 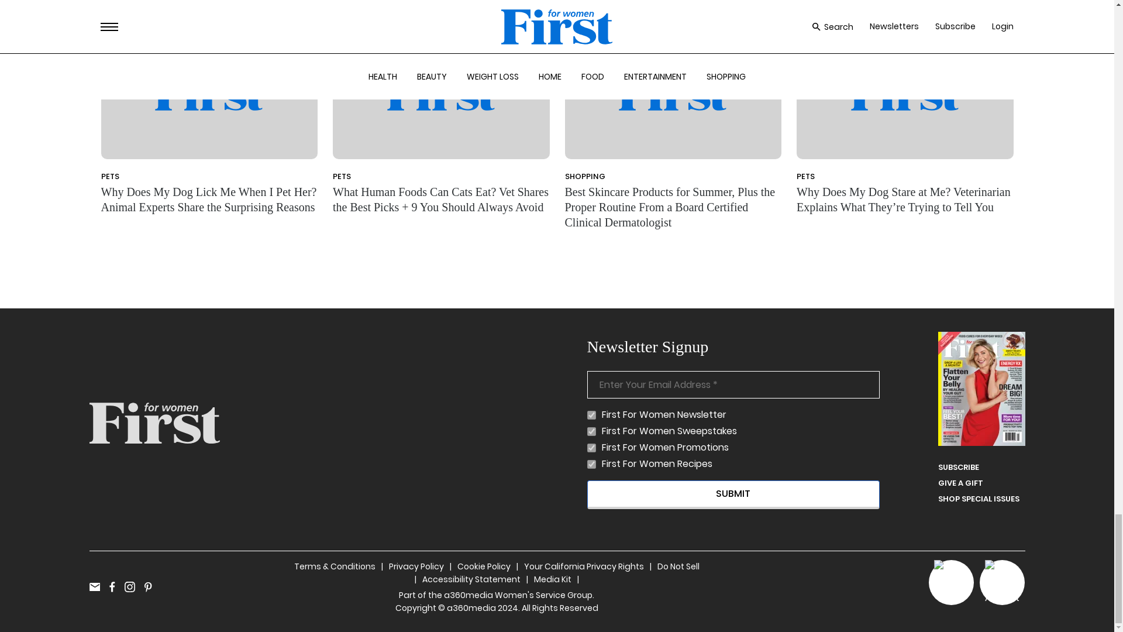 What do you see at coordinates (592, 432) in the screenshot?
I see `1` at bounding box center [592, 432].